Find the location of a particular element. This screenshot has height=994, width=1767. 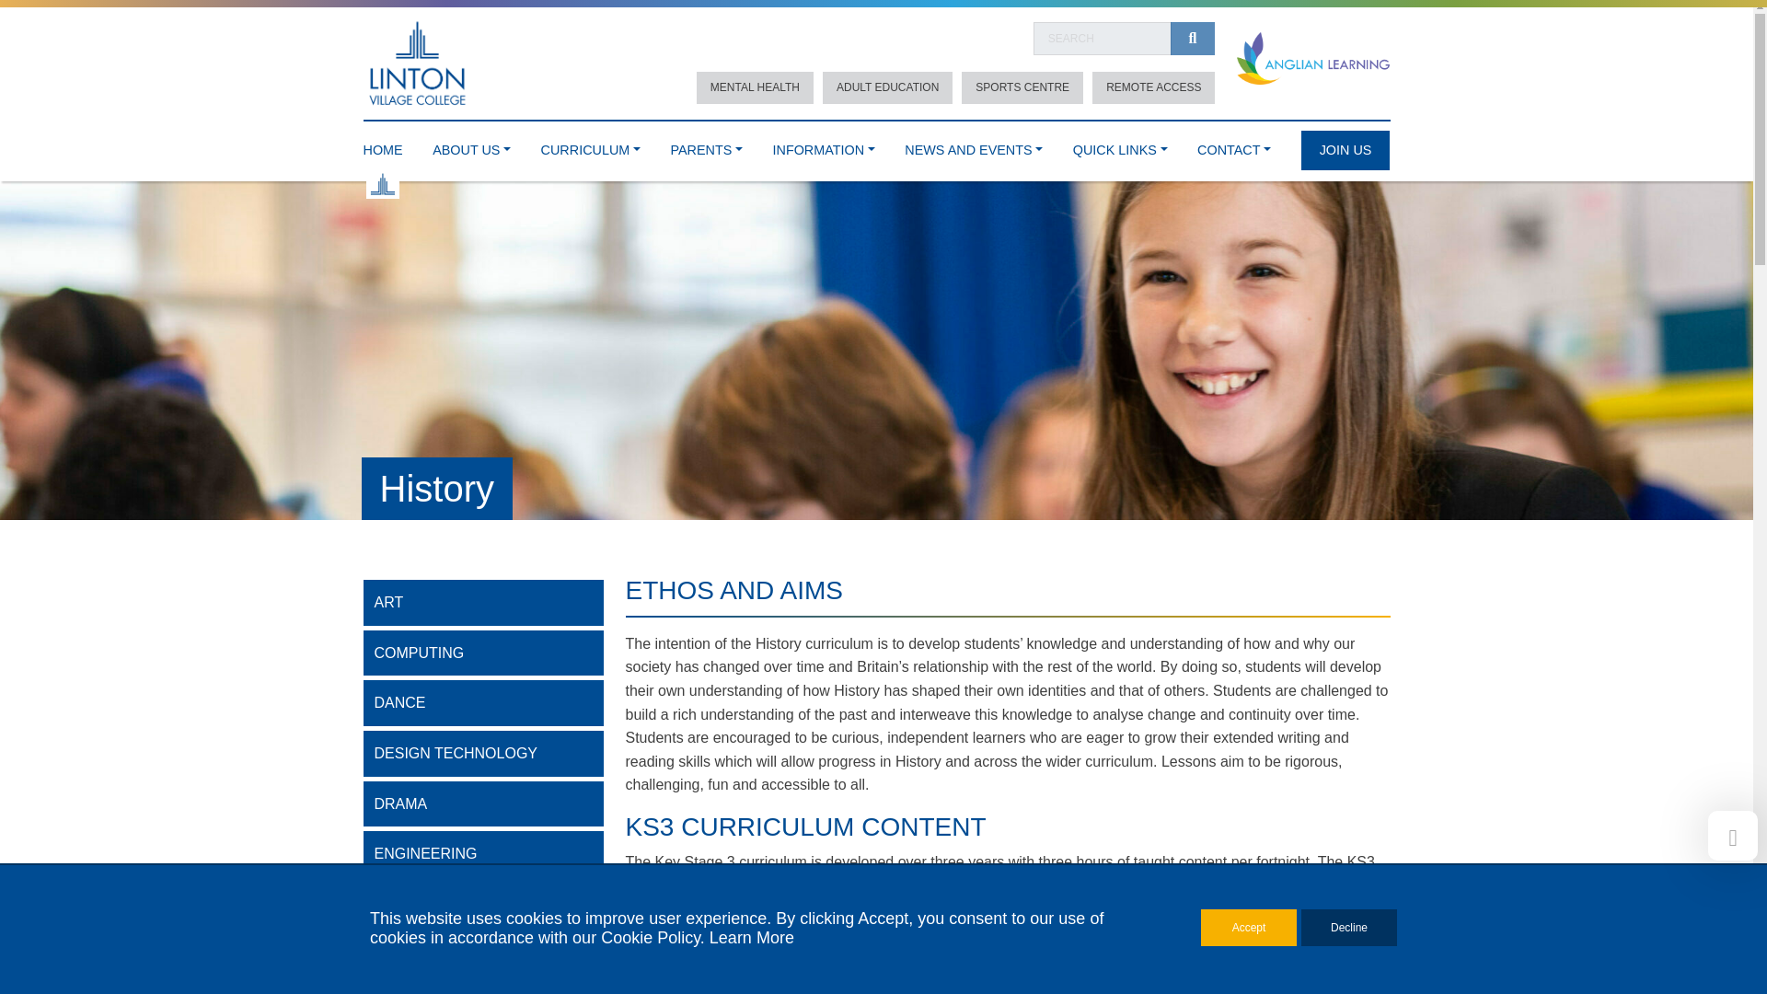

HOME is located at coordinates (382, 145).